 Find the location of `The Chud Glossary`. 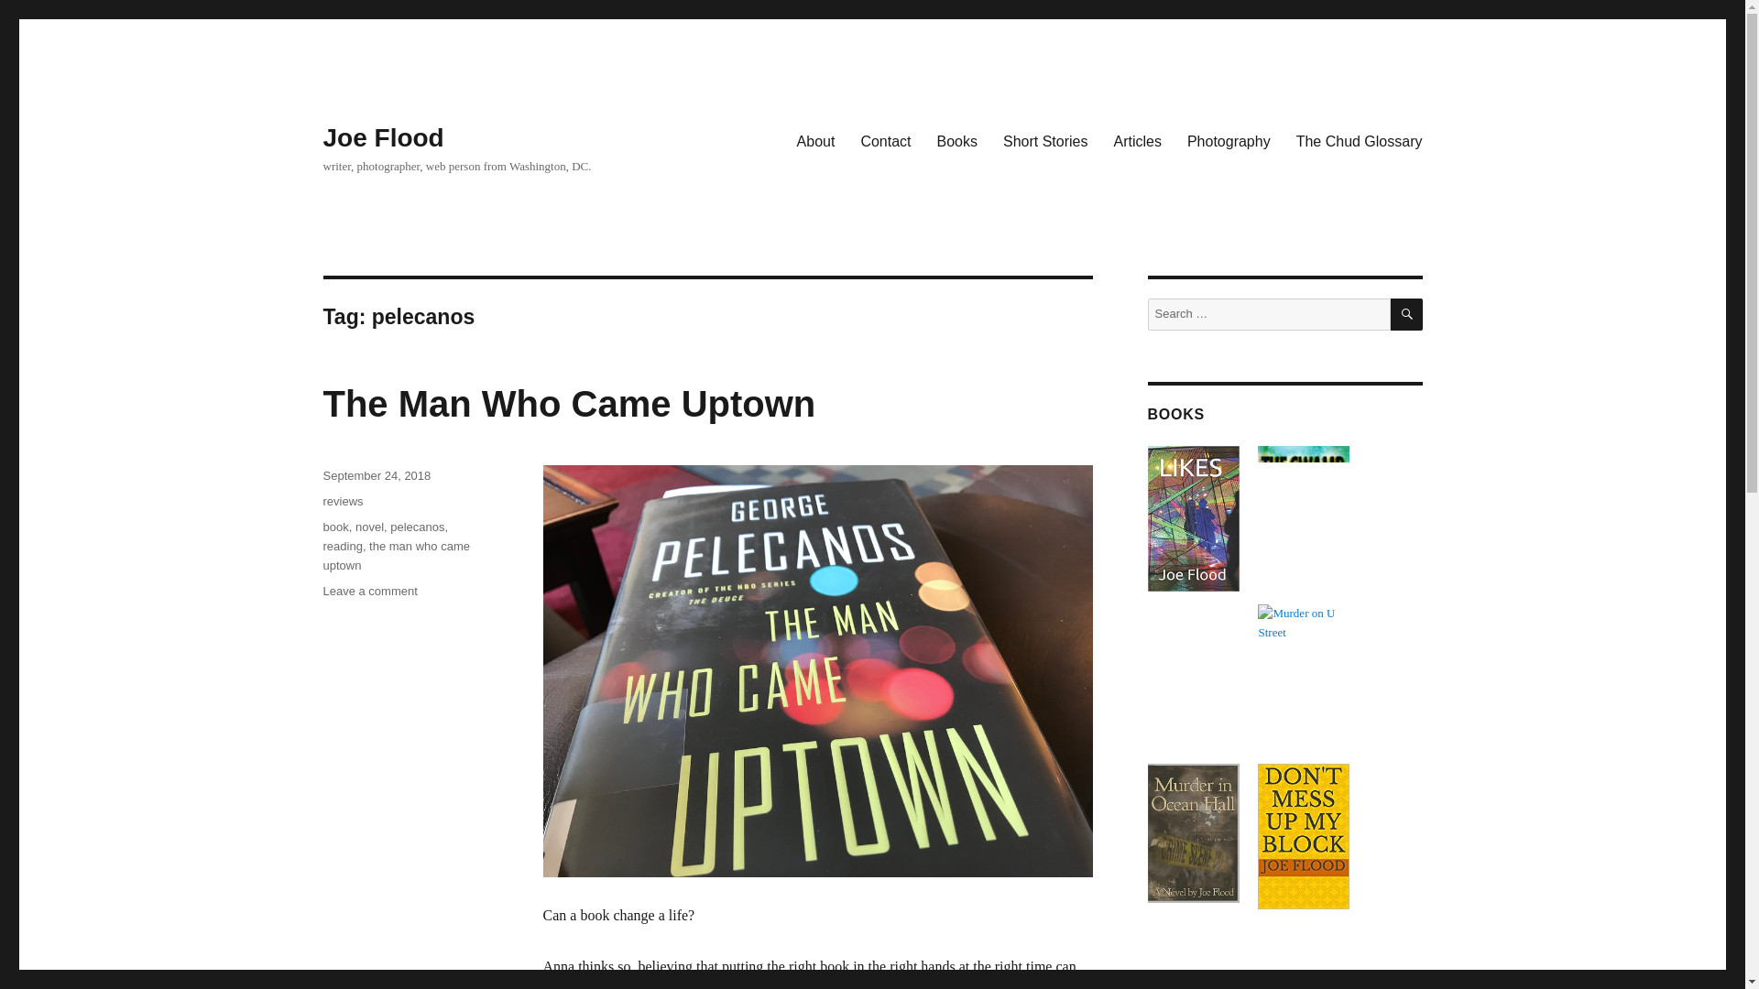

The Chud Glossary is located at coordinates (369, 592).